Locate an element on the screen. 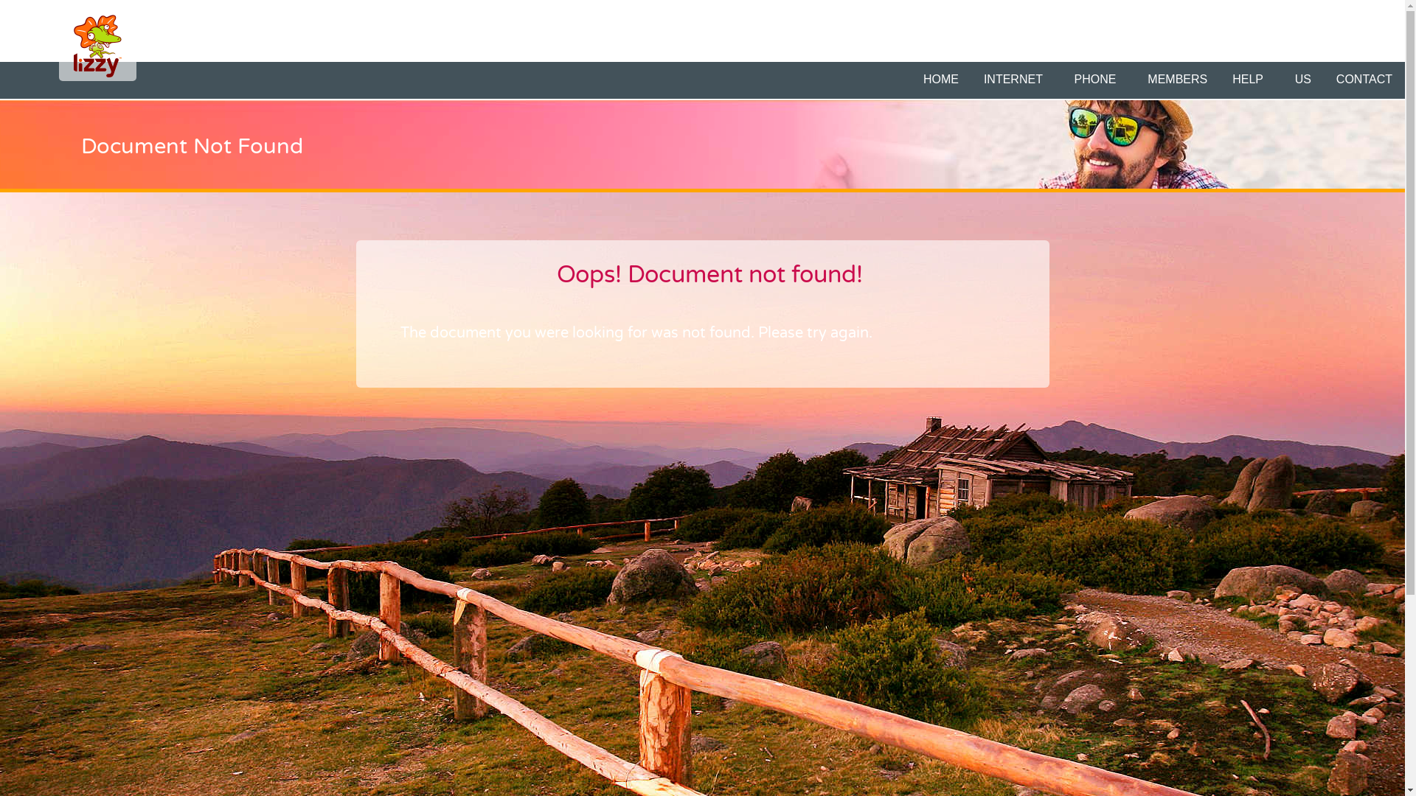  US is located at coordinates (1303, 80).